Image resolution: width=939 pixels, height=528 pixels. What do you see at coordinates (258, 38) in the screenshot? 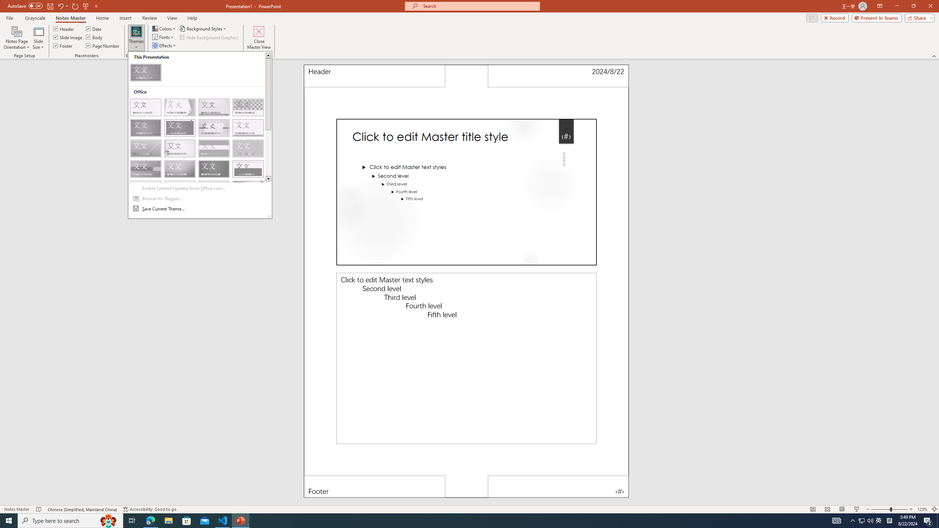
I see `Close Master View` at bounding box center [258, 38].